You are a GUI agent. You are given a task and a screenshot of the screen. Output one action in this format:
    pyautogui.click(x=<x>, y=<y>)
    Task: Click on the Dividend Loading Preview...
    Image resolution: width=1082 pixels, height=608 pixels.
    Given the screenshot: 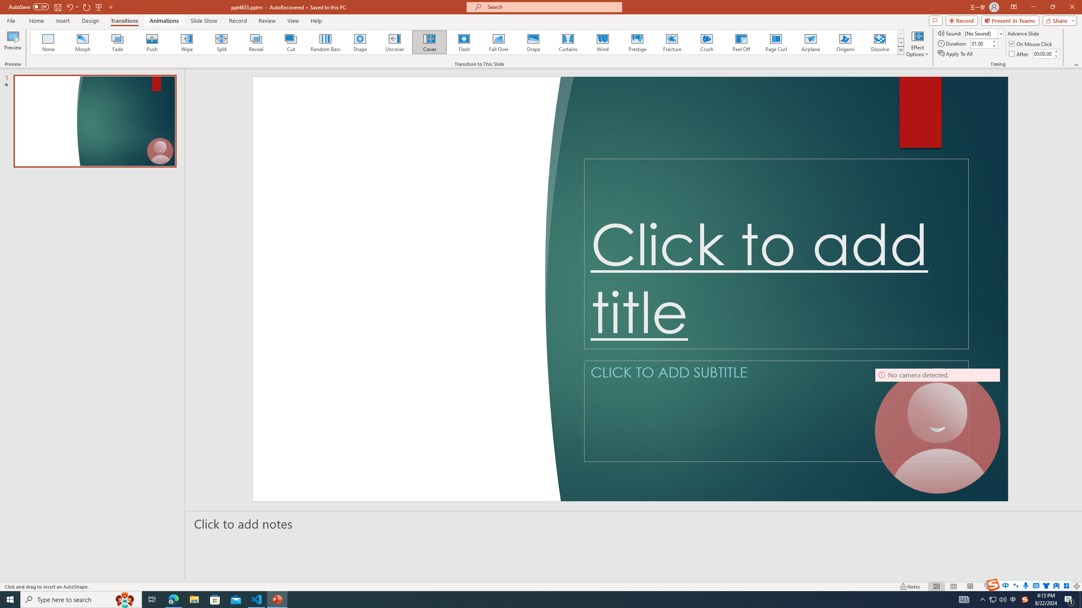 What is the action you would take?
    pyautogui.click(x=653, y=42)
    